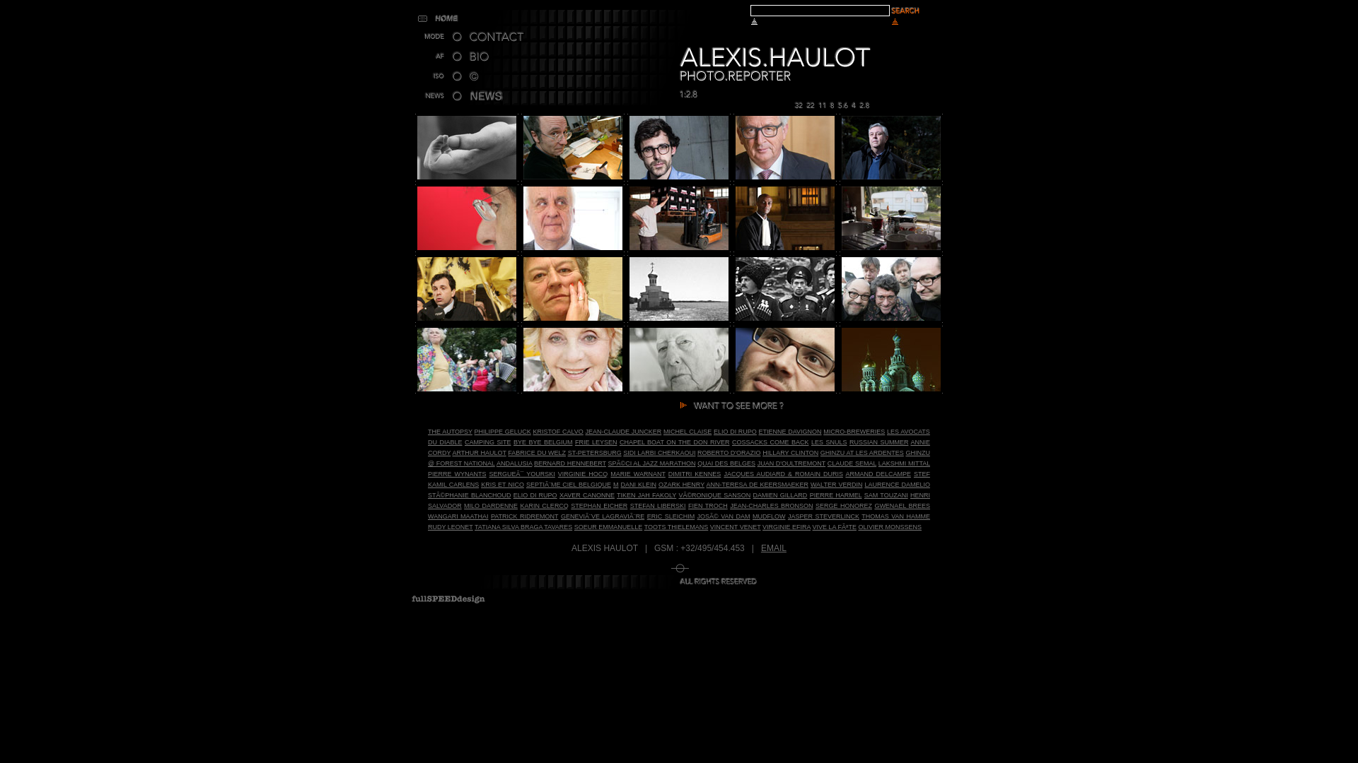 The image size is (1358, 763). I want to click on KRIS ET NICO, so click(502, 485).